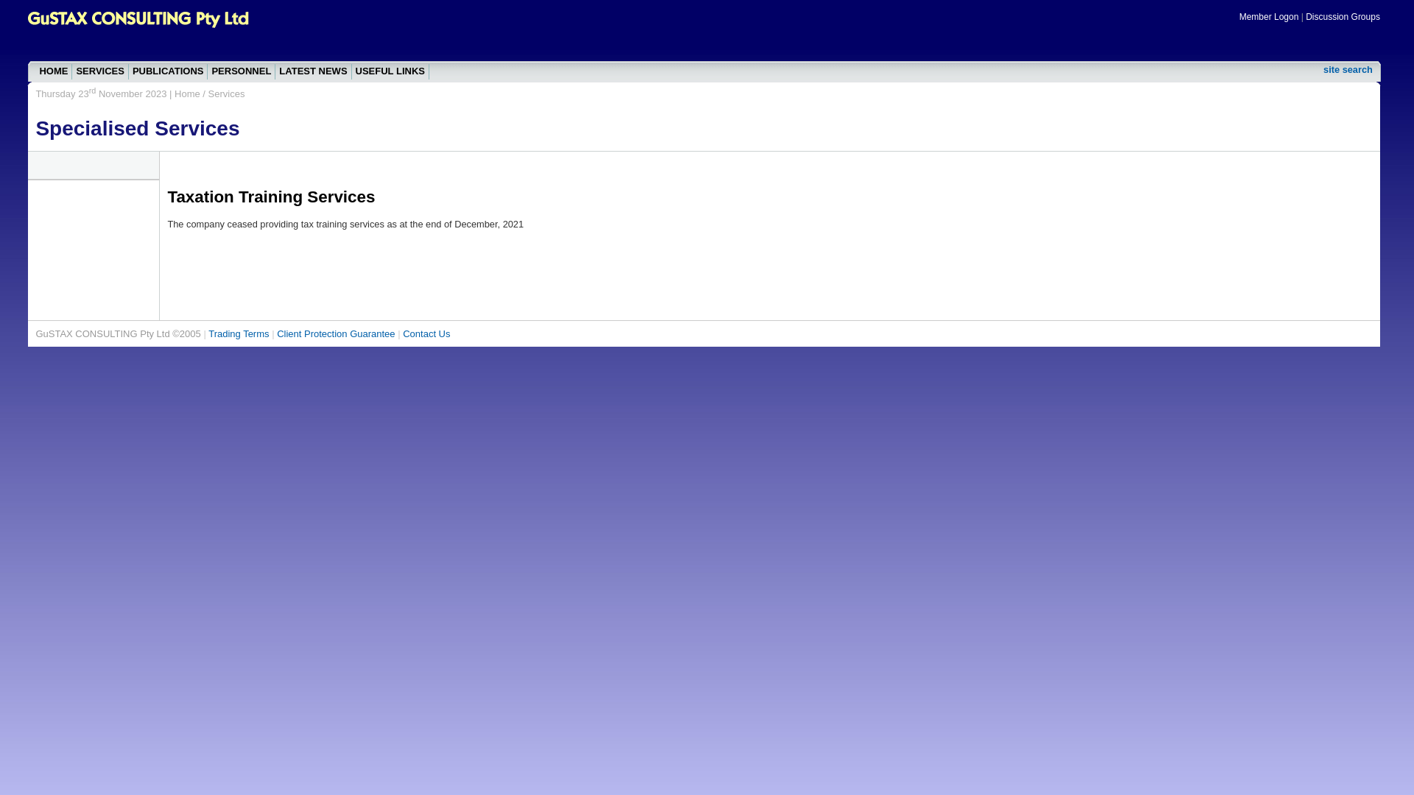 This screenshot has width=1414, height=795. Describe the element at coordinates (169, 72) in the screenshot. I see `PUBLICATIONS` at that location.